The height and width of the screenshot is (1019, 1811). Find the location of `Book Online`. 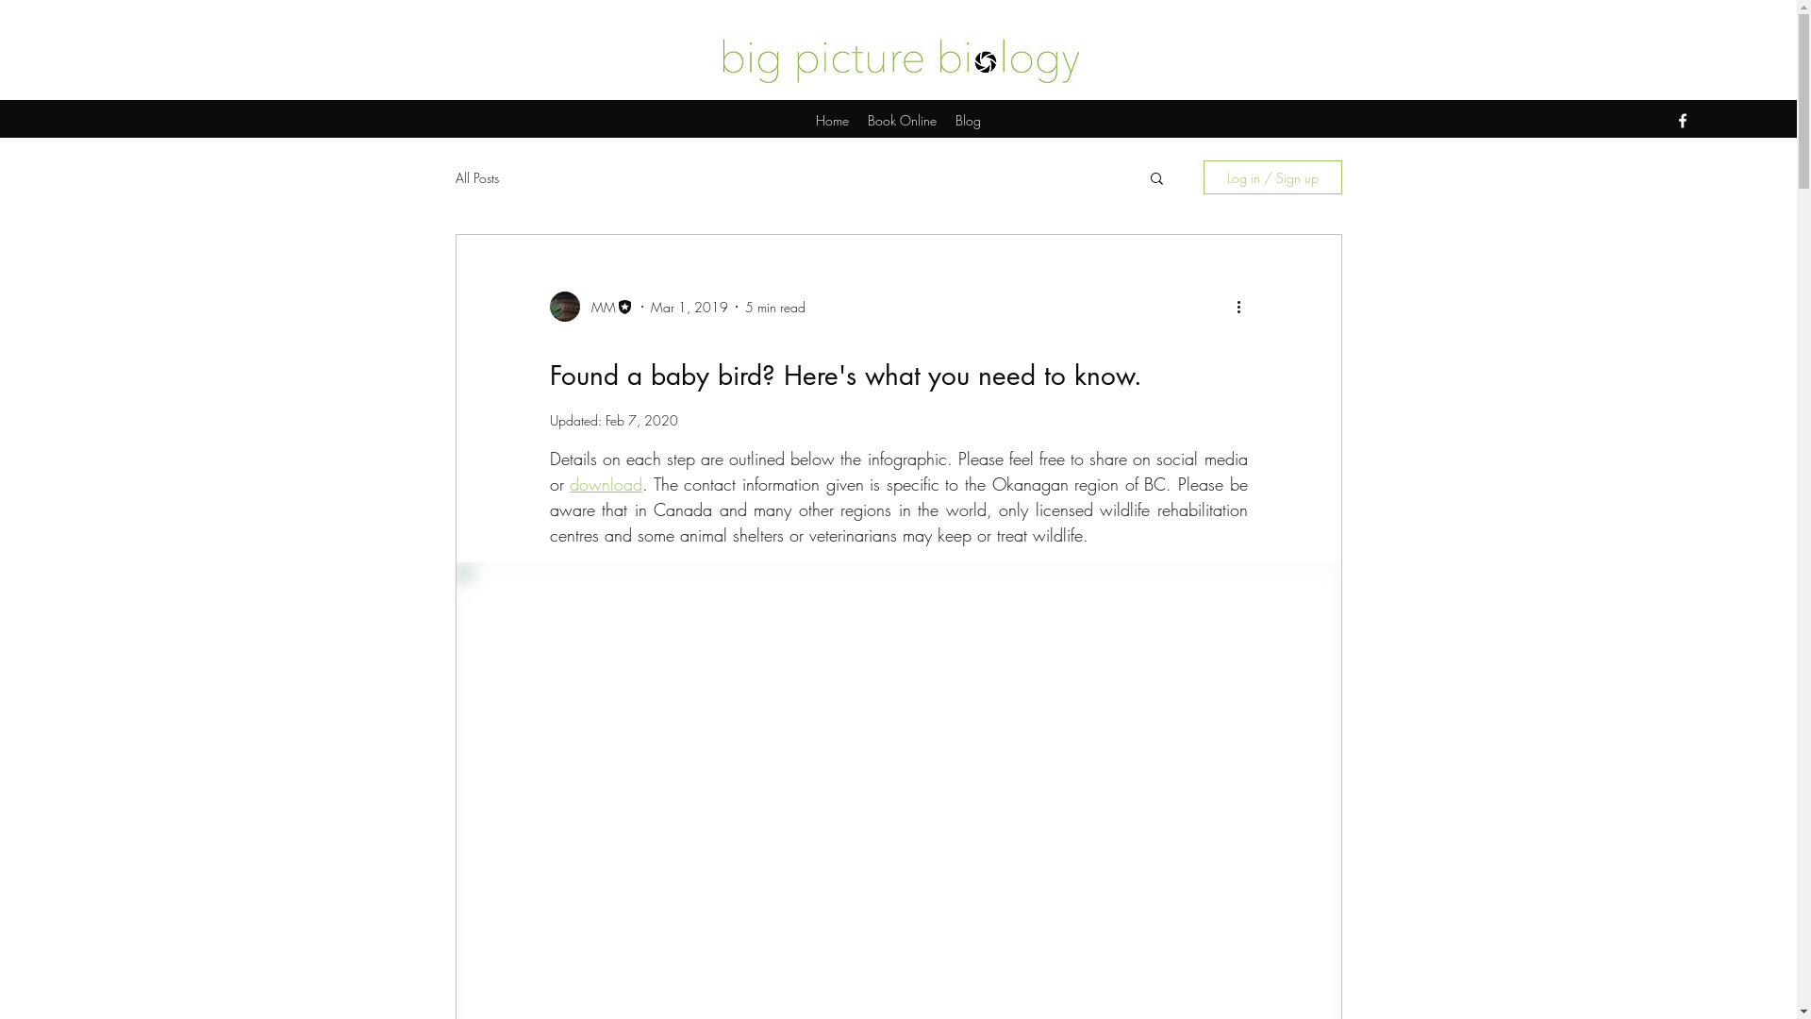

Book Online is located at coordinates (902, 121).